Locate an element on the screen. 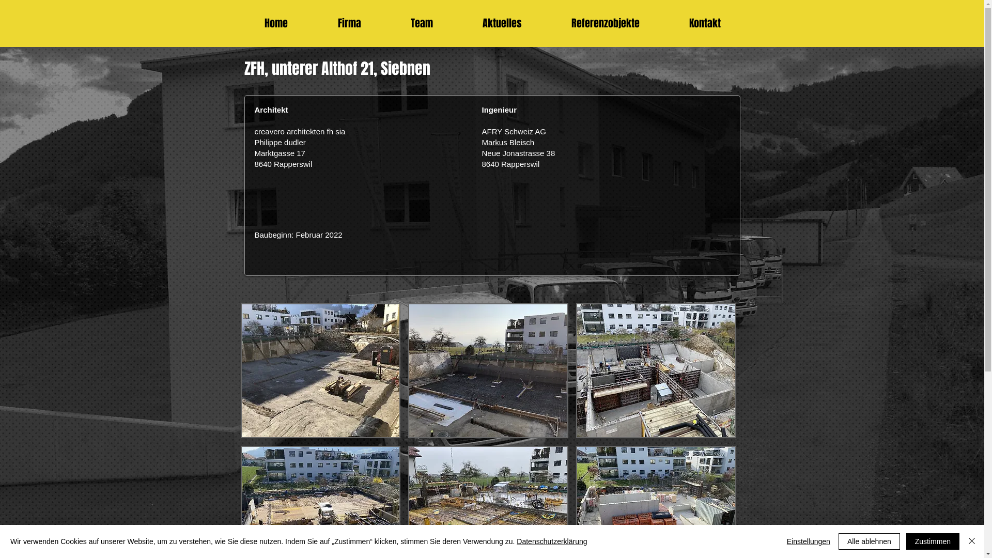 The height and width of the screenshot is (558, 992). Zustimmen is located at coordinates (933, 541).